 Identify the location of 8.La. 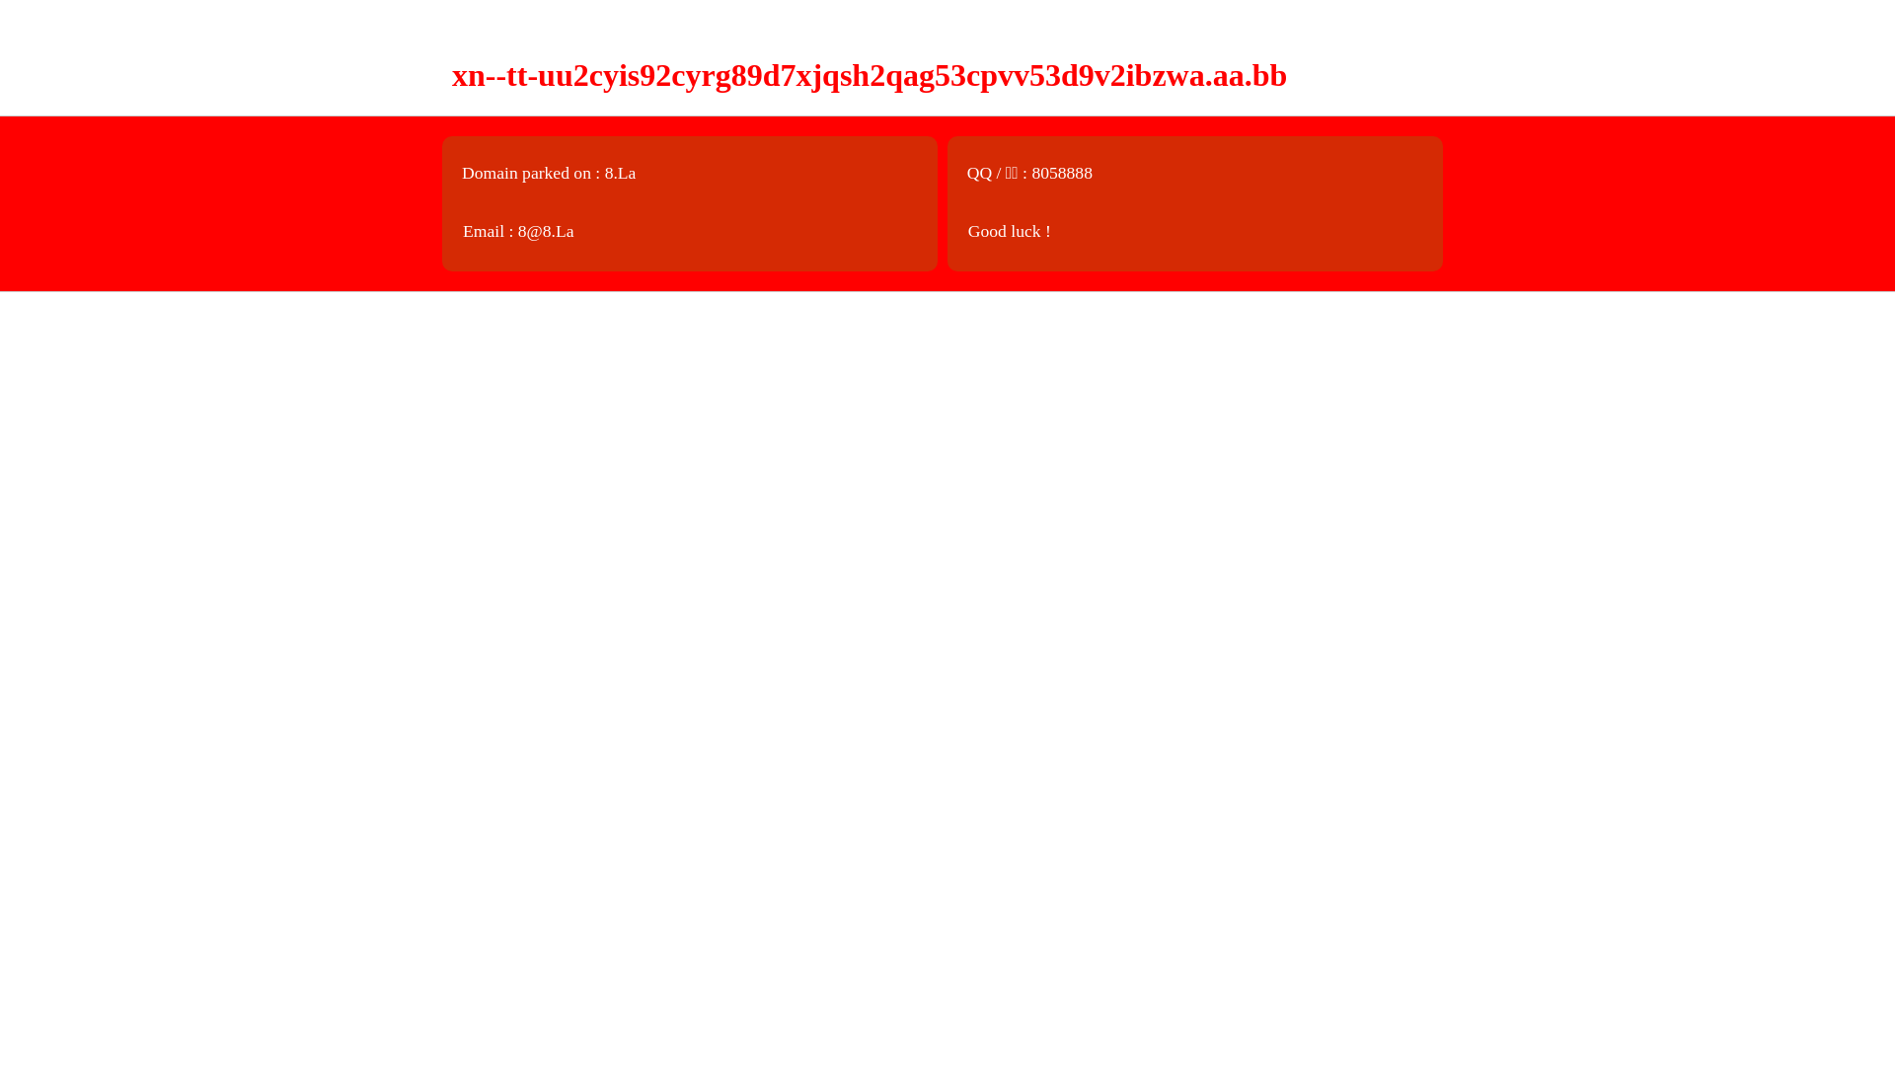
(621, 173).